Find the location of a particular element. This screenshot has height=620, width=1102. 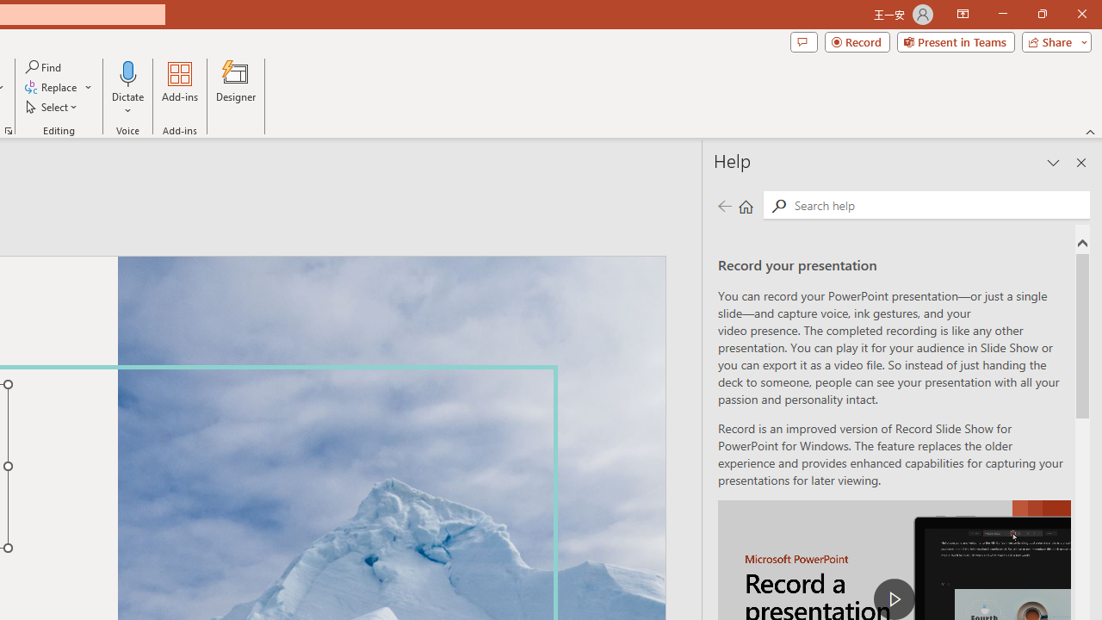

Search is located at coordinates (778, 205).